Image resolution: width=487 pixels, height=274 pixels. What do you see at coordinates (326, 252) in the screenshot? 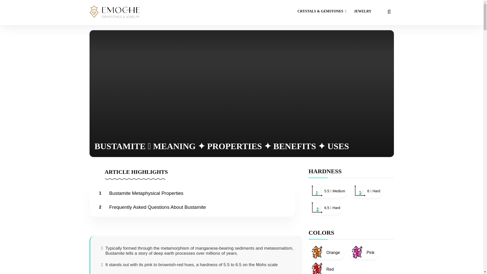
I see `Orange` at bounding box center [326, 252].